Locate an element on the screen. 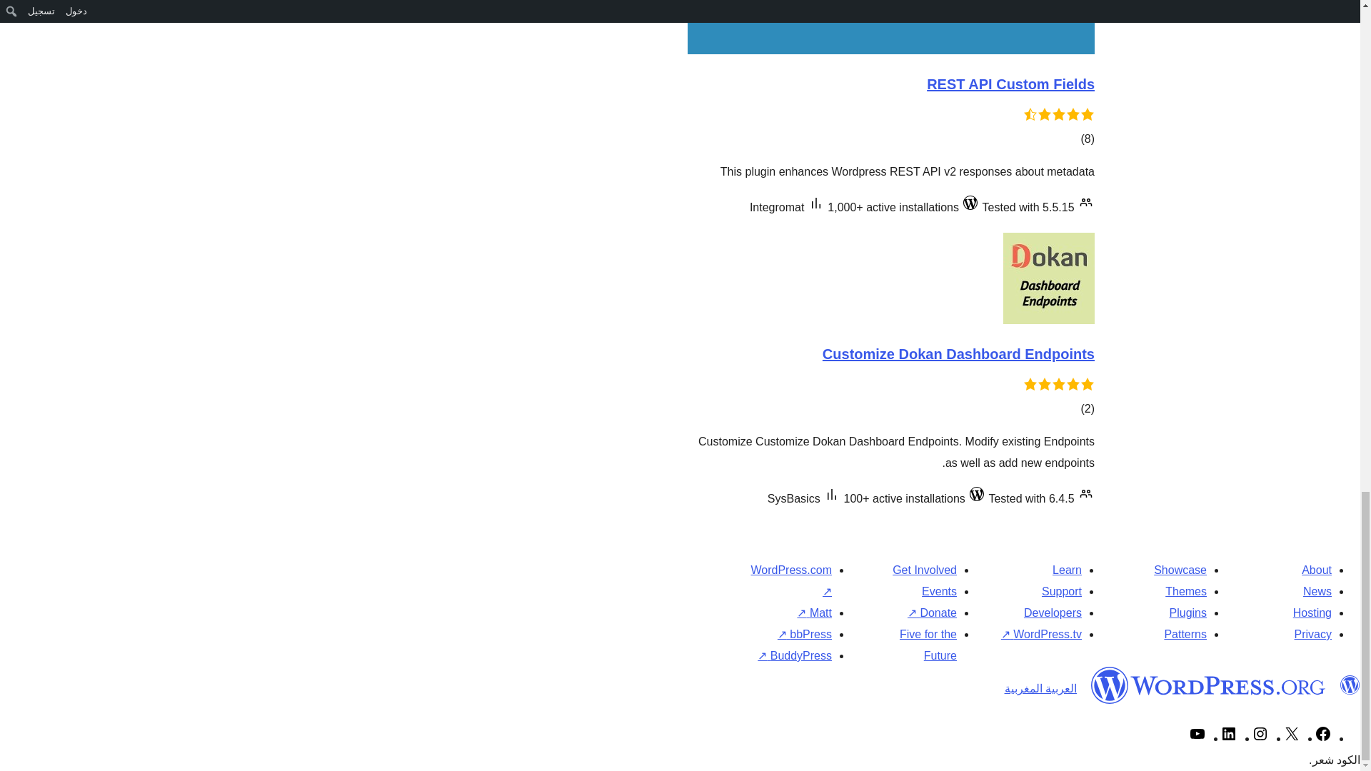  News is located at coordinates (1317, 591).